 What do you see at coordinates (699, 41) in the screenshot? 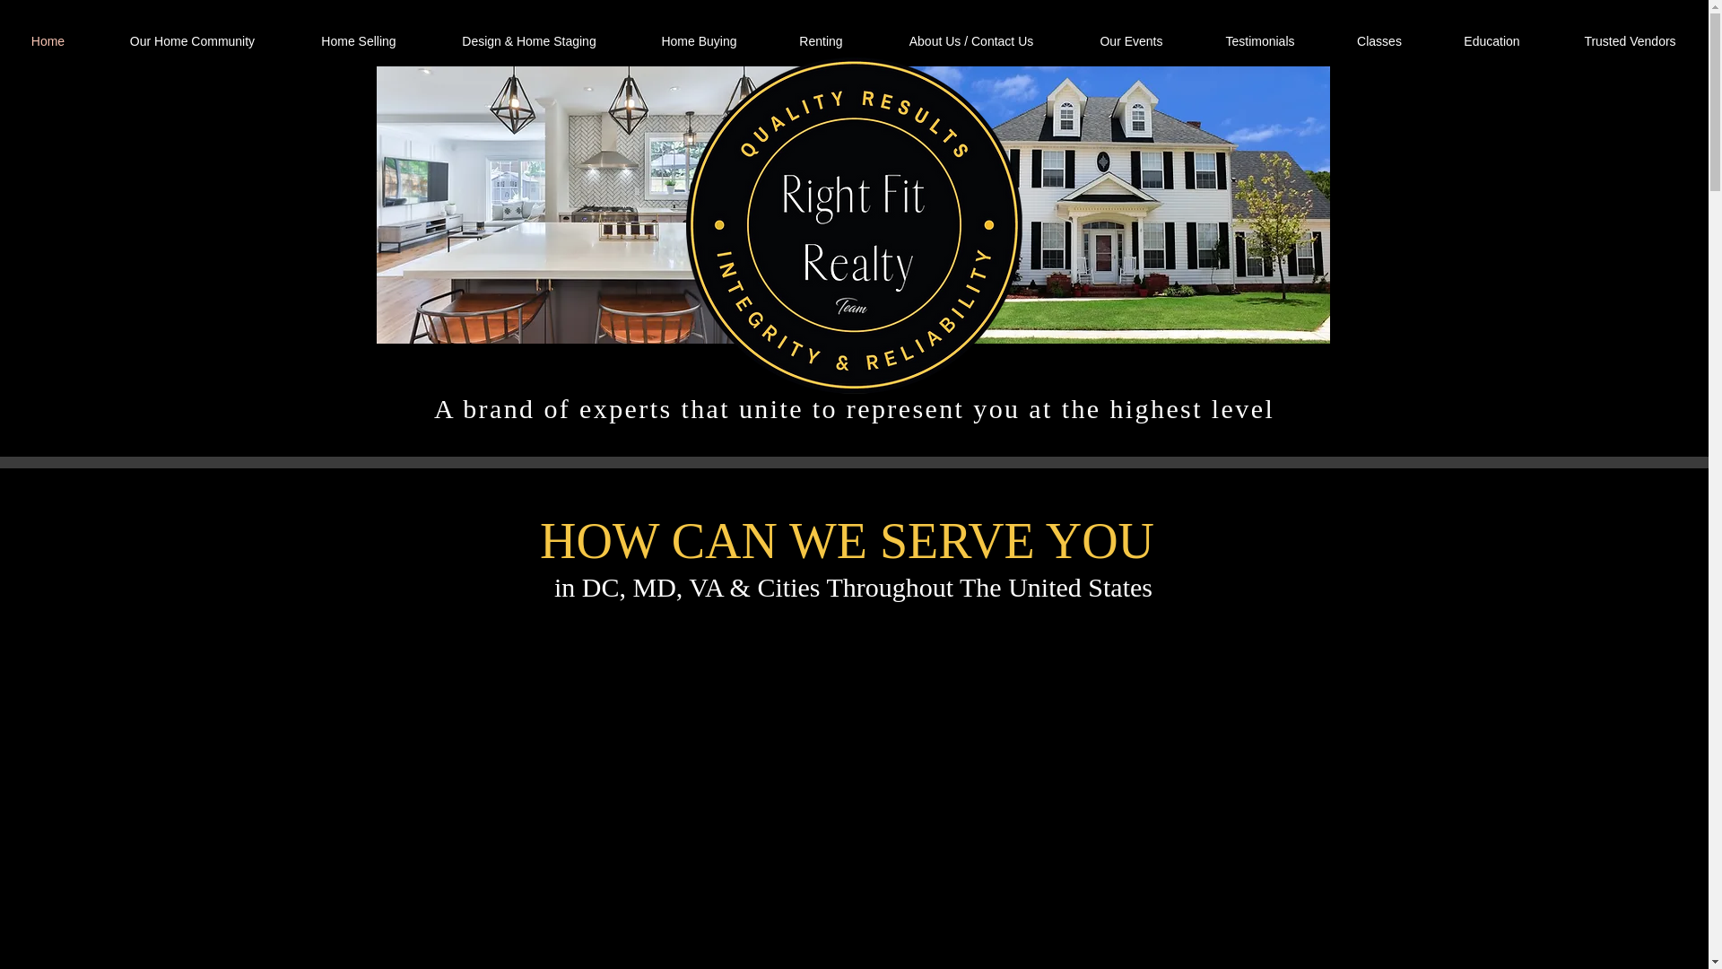
I see `Home Buying` at bounding box center [699, 41].